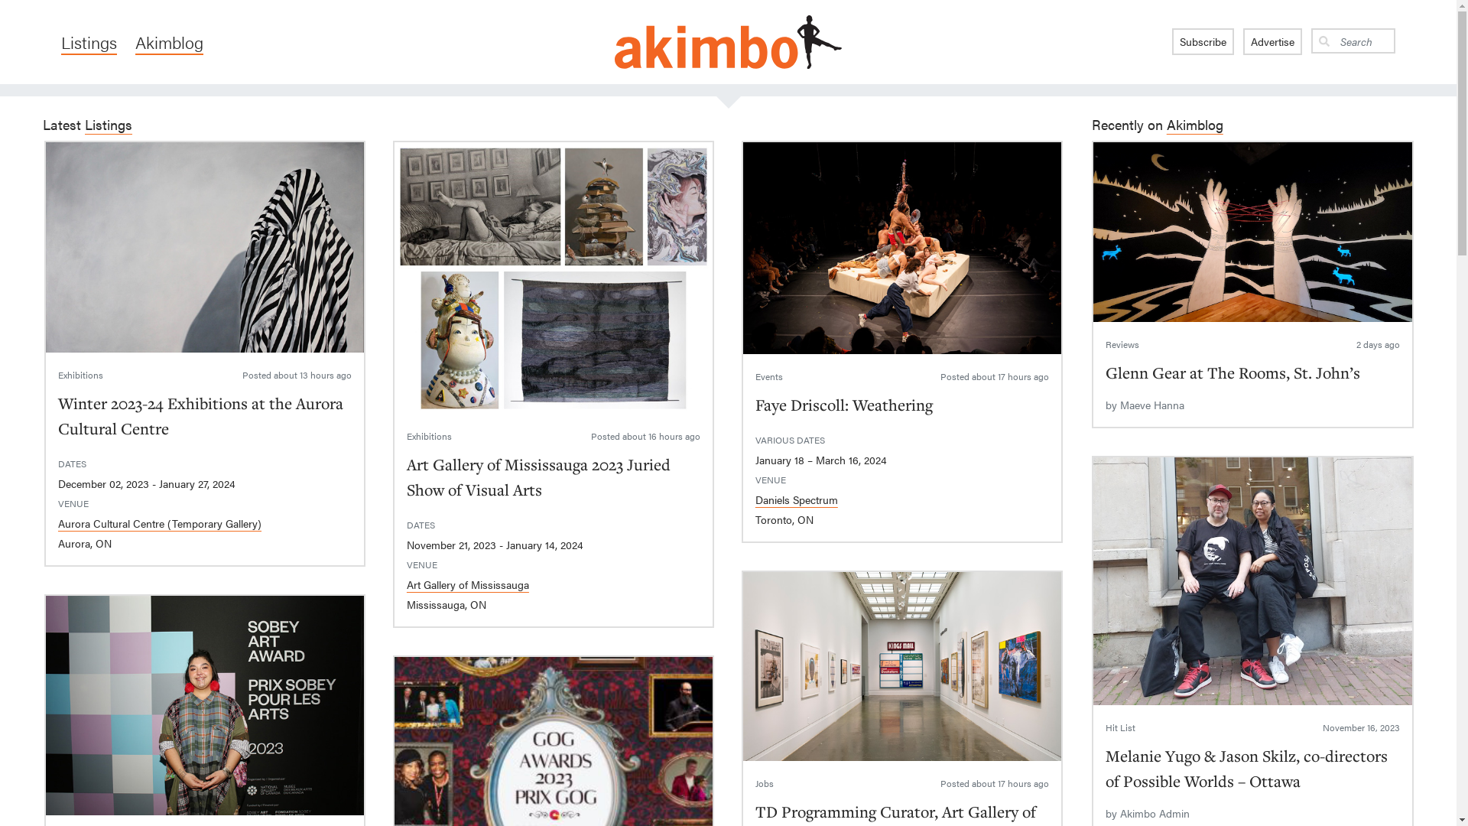 This screenshot has height=826, width=1468. What do you see at coordinates (902, 666) in the screenshot?
I see `1` at bounding box center [902, 666].